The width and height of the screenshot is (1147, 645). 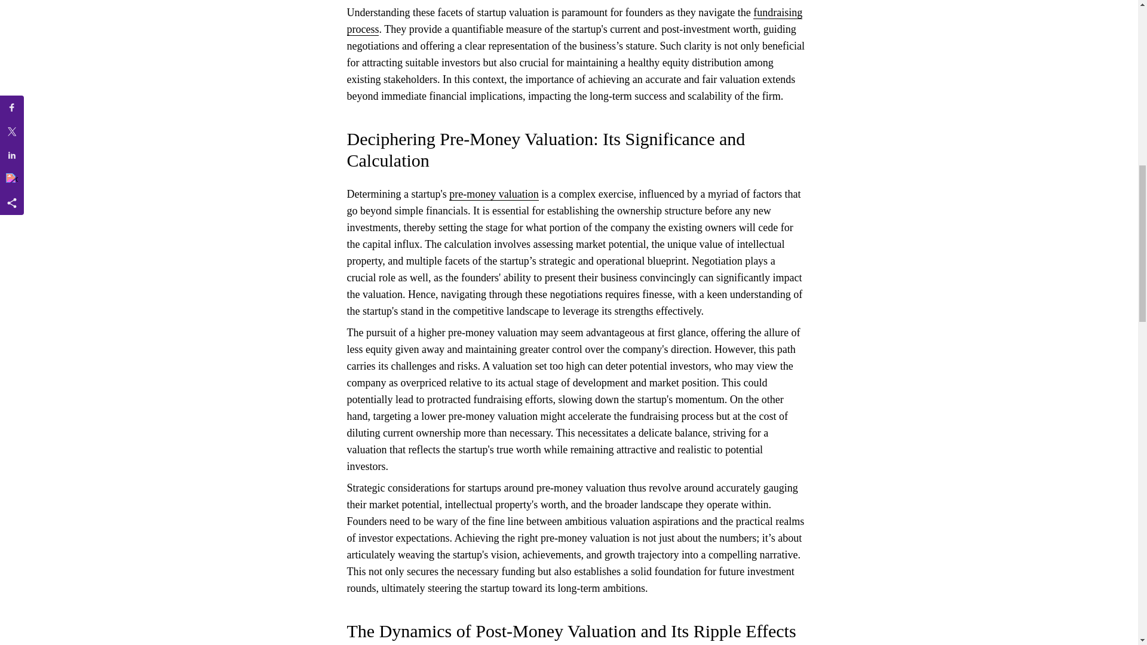 What do you see at coordinates (573, 21) in the screenshot?
I see `fundraising process` at bounding box center [573, 21].